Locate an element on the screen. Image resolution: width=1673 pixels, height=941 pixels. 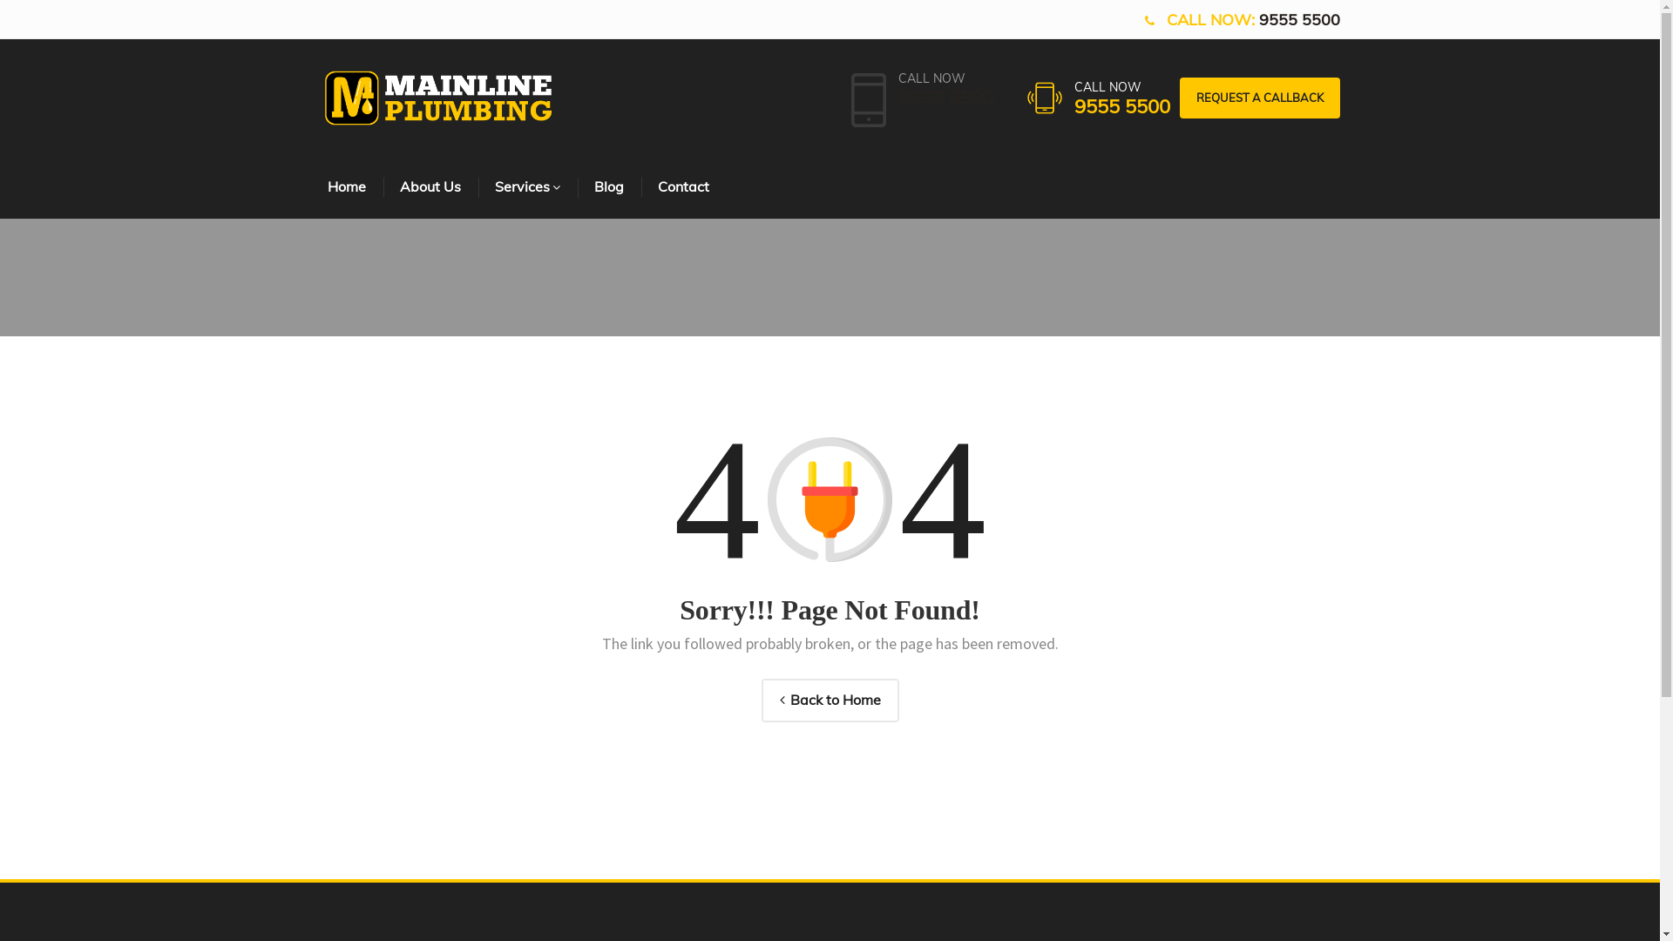
Contact is located at coordinates (685, 188).